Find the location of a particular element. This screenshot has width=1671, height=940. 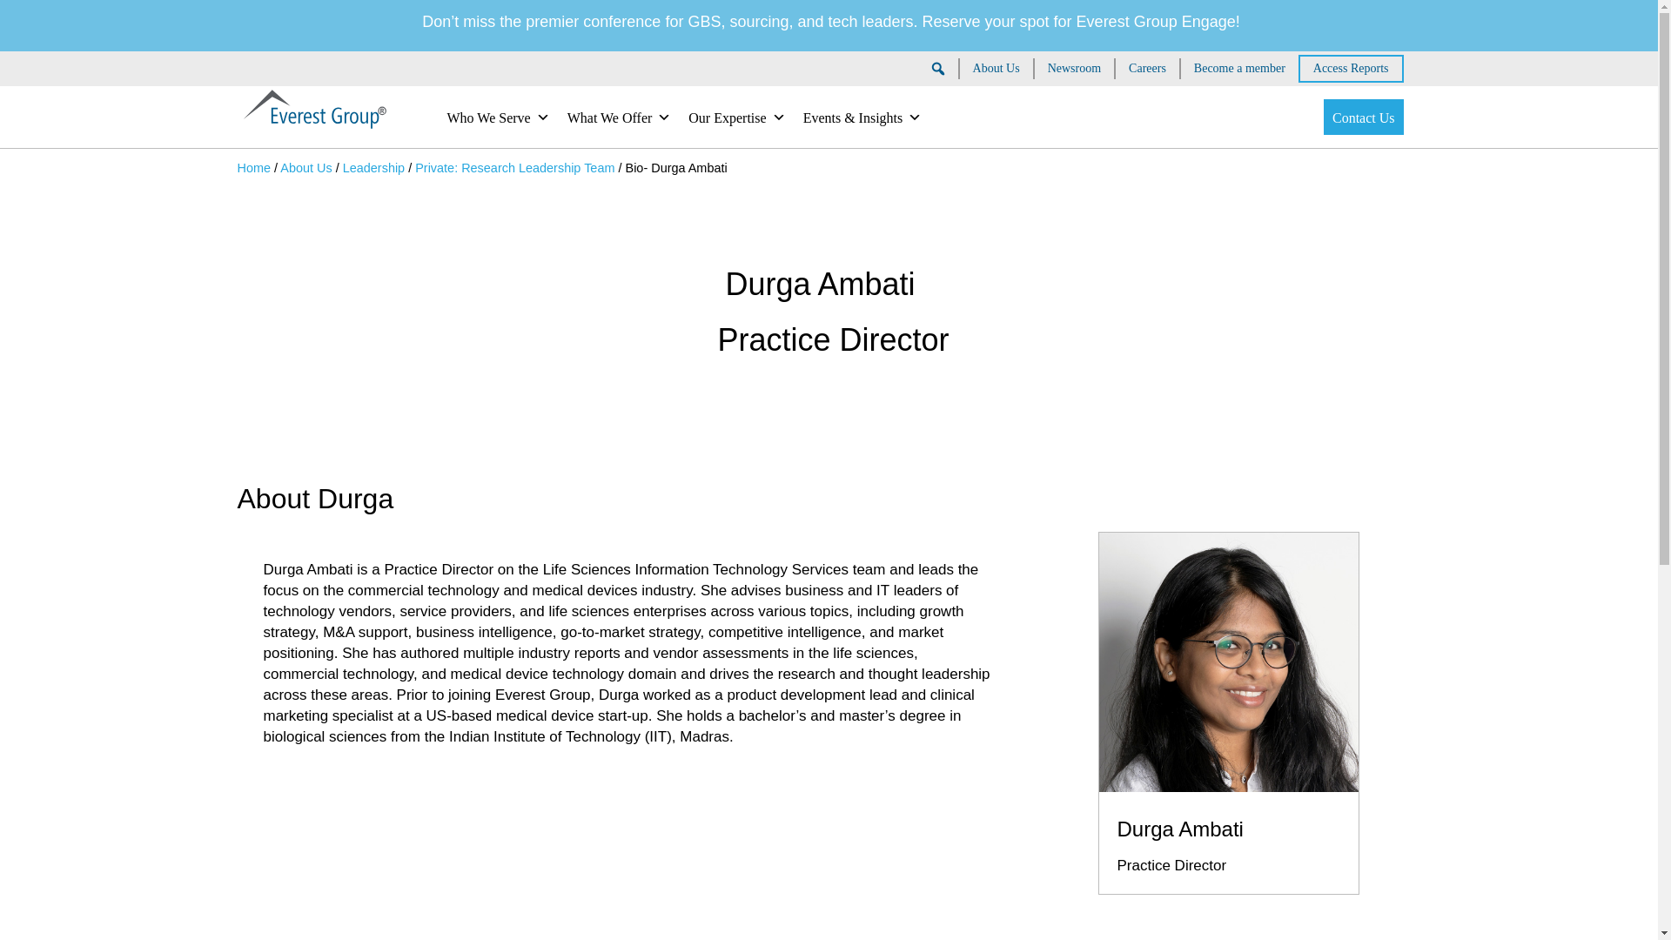

Become a member is located at coordinates (1239, 68).